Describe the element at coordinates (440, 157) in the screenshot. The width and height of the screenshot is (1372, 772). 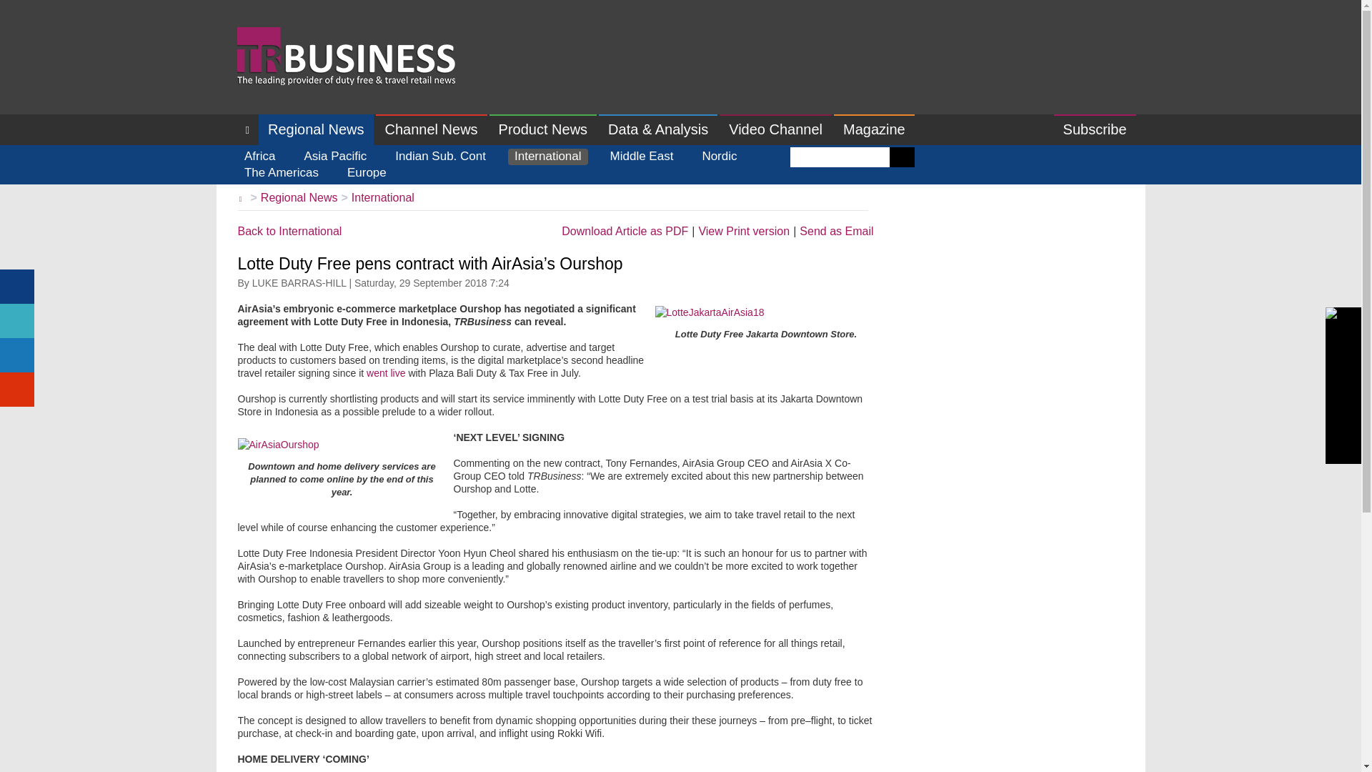
I see `Indian Sub. Cont` at that location.